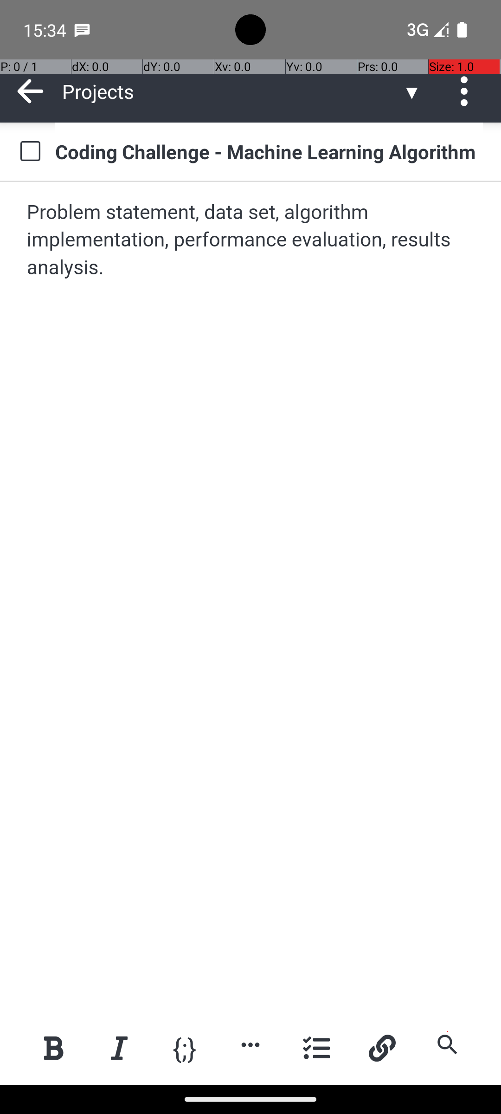 The image size is (501, 1114). What do you see at coordinates (250, 1044) in the screenshot?
I see `Show more actions` at bounding box center [250, 1044].